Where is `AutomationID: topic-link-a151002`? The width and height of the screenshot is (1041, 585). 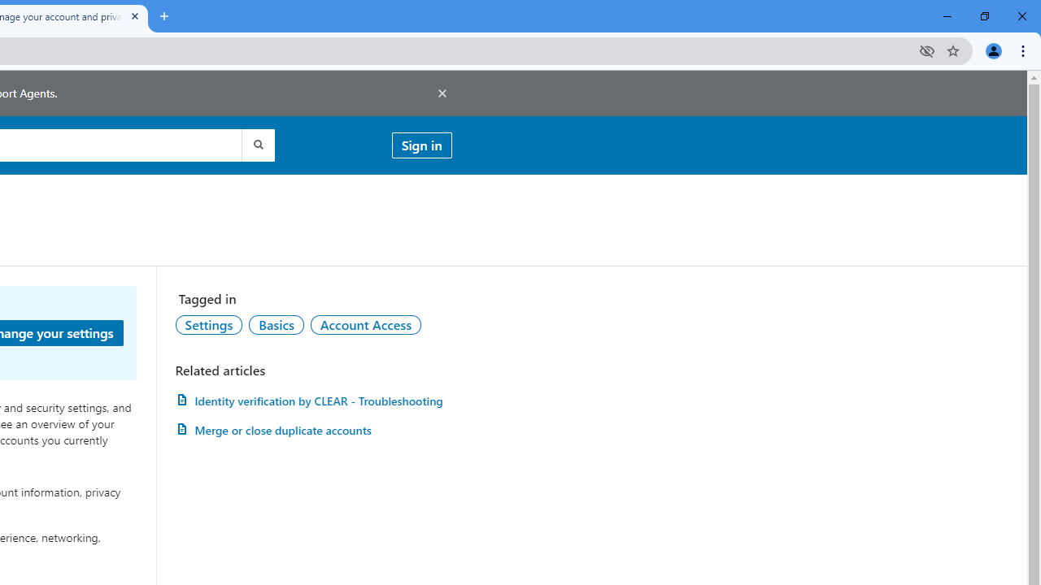 AutomationID: topic-link-a151002 is located at coordinates (366, 324).